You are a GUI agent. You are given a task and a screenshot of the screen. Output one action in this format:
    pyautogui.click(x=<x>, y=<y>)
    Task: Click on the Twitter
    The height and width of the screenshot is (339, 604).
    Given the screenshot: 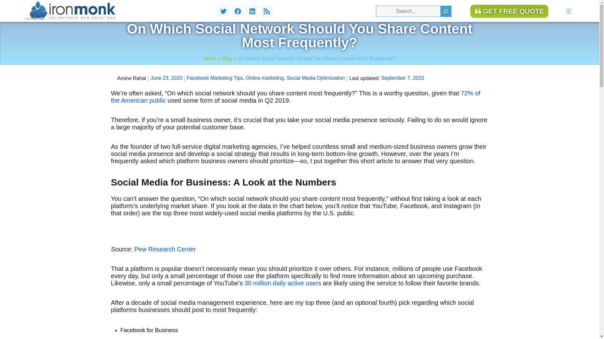 What is the action you would take?
    pyautogui.click(x=223, y=11)
    